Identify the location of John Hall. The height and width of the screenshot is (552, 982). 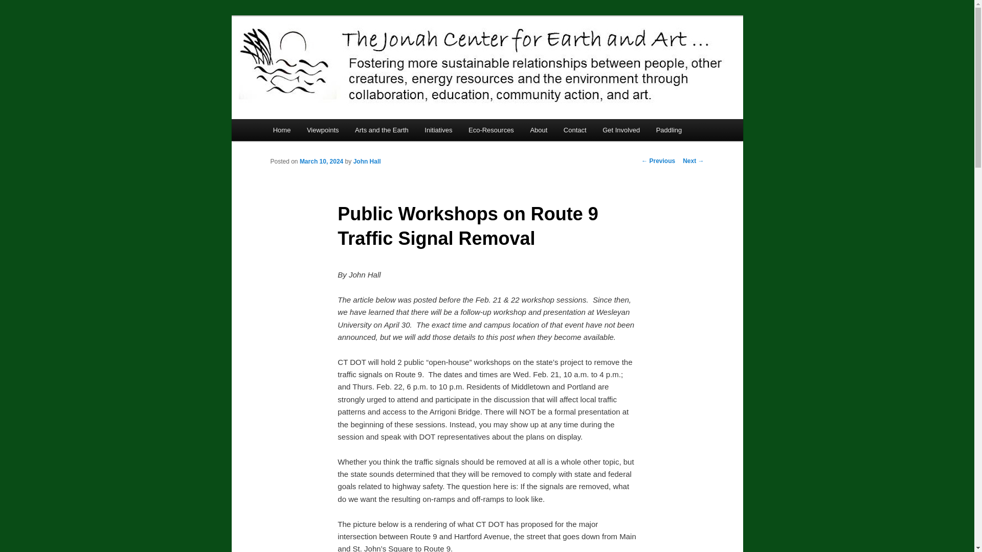
(367, 161).